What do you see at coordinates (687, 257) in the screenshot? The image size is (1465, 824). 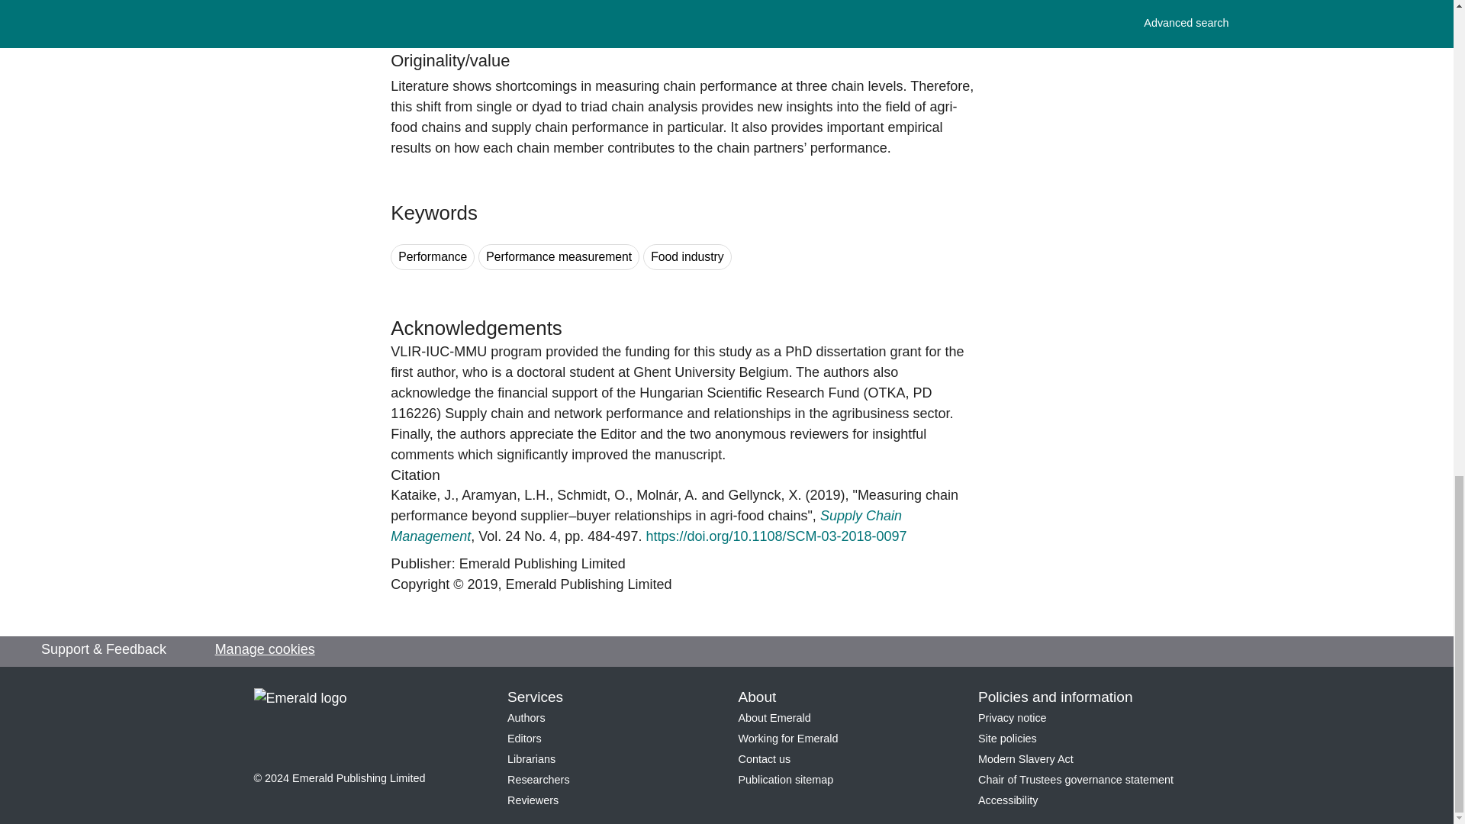 I see `Search for keyword Food industry` at bounding box center [687, 257].